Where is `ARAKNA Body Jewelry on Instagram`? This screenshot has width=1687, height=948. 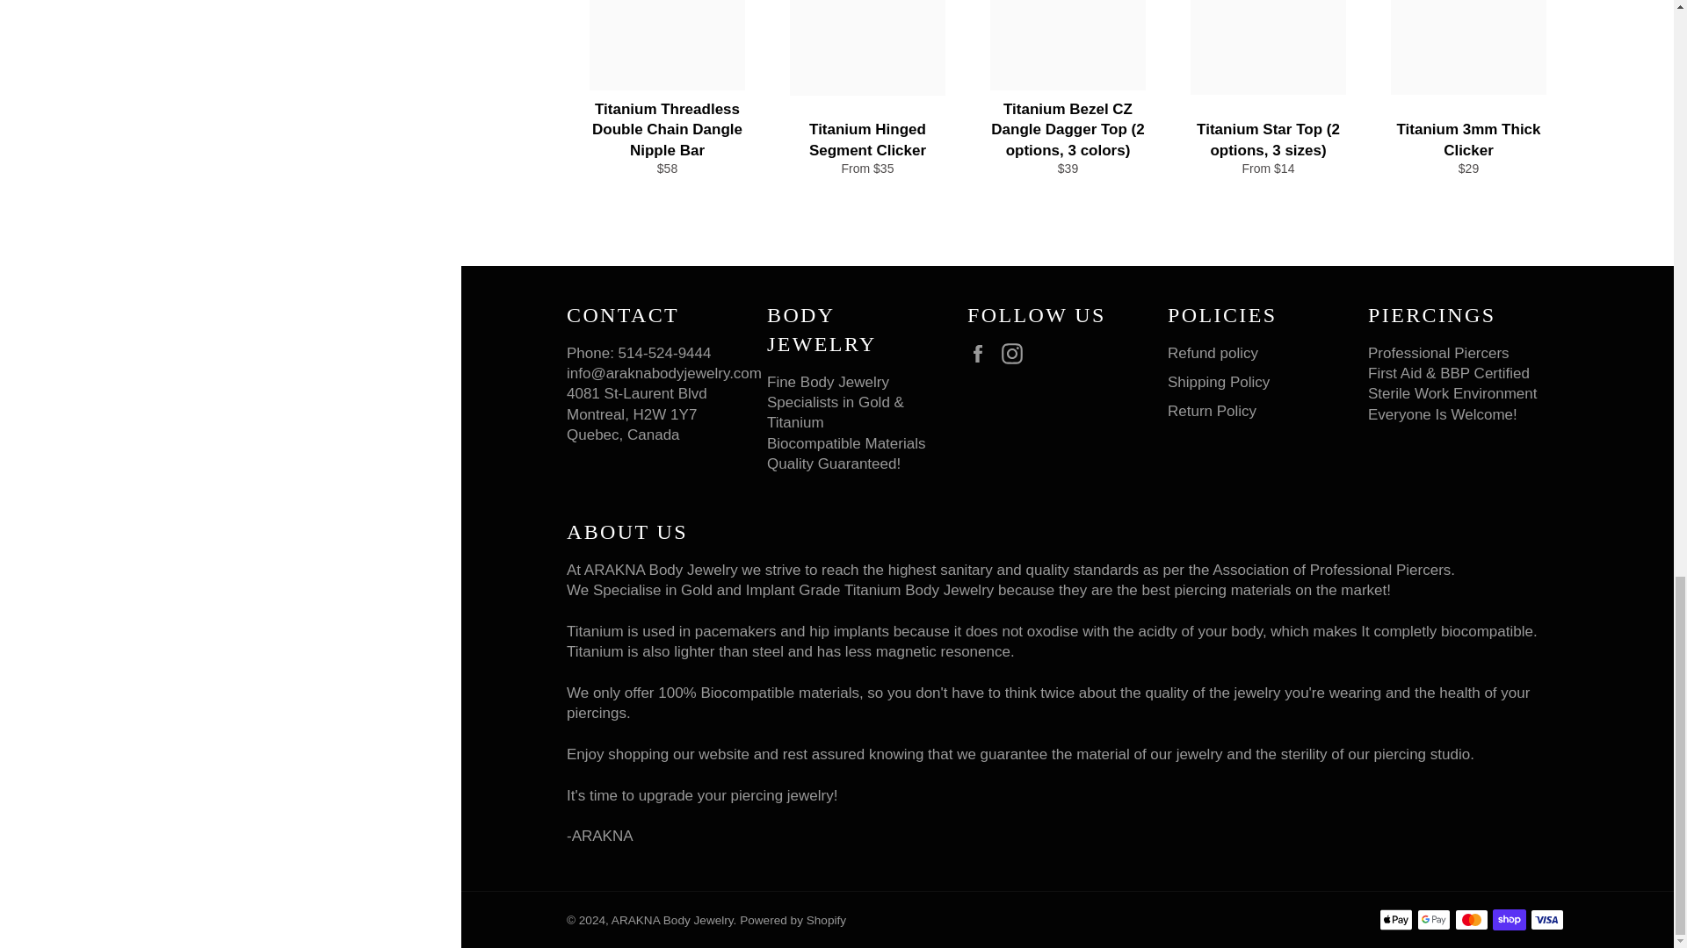 ARAKNA Body Jewelry on Instagram is located at coordinates (1016, 353).